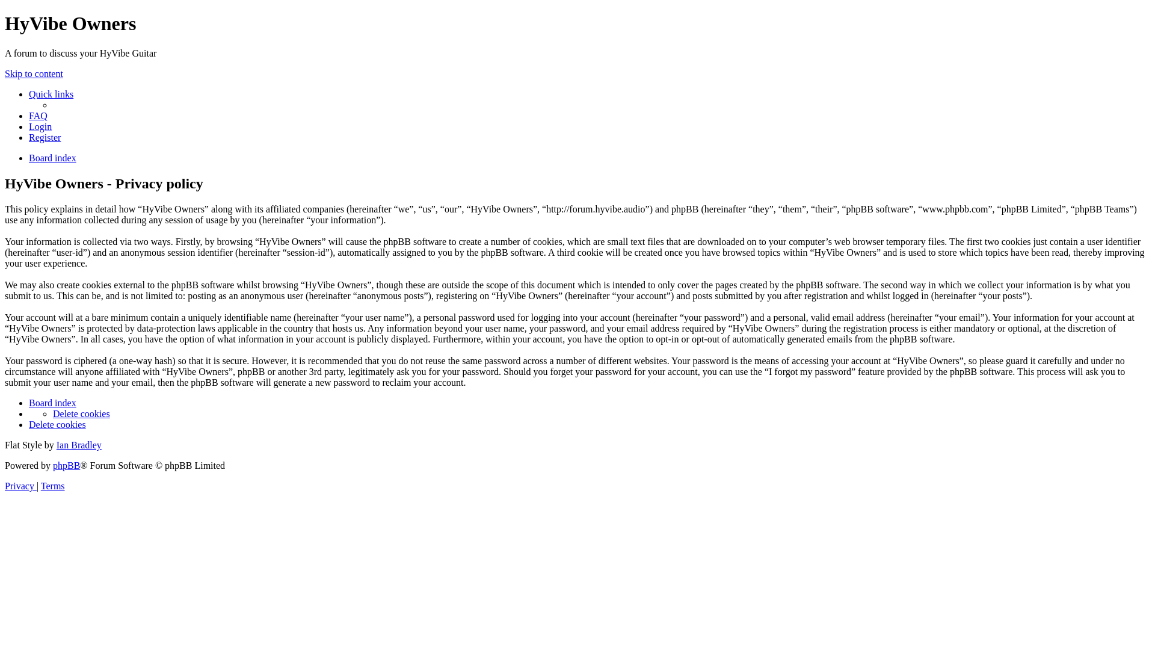 The height and width of the screenshot is (650, 1155). What do you see at coordinates (34, 73) in the screenshot?
I see `Skip to content` at bounding box center [34, 73].